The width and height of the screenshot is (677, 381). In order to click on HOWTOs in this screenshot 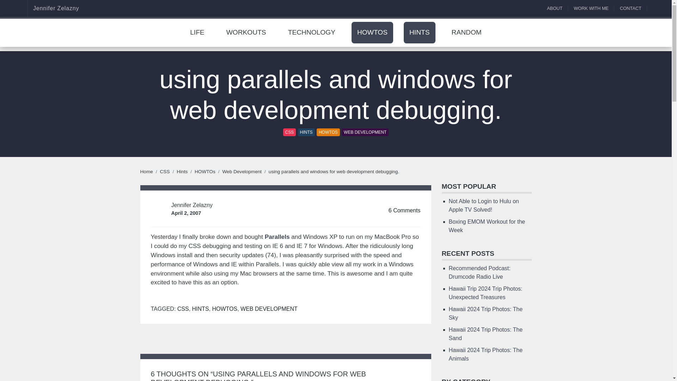, I will do `click(372, 32)`.